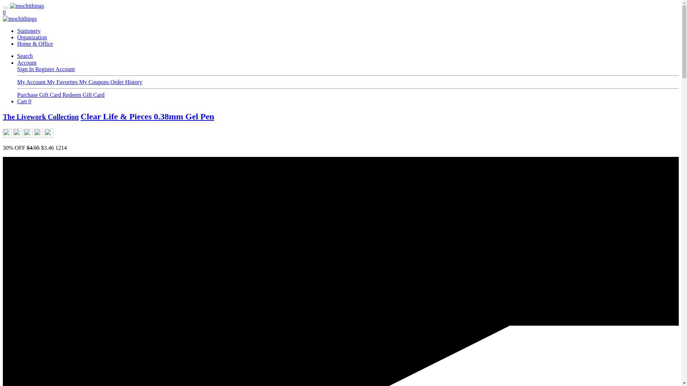 The image size is (687, 386). I want to click on My Coupons, so click(94, 82).